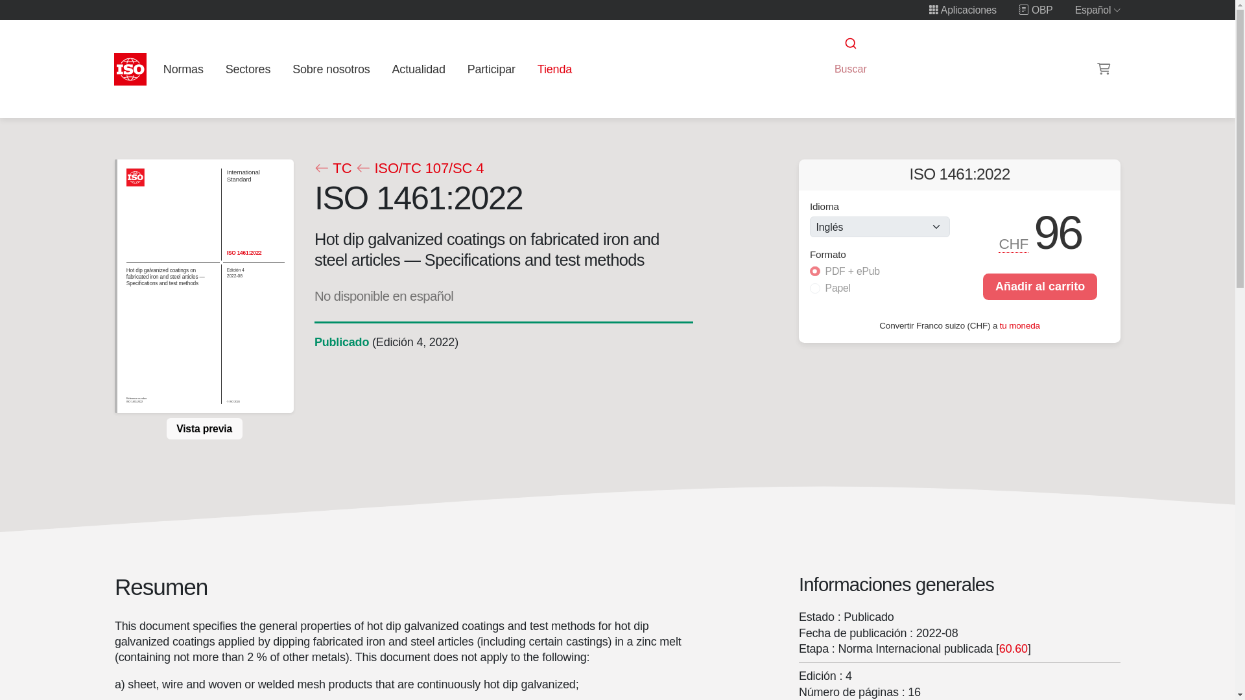 The height and width of the screenshot is (700, 1245). Describe the element at coordinates (554, 69) in the screenshot. I see `Tienda` at that location.